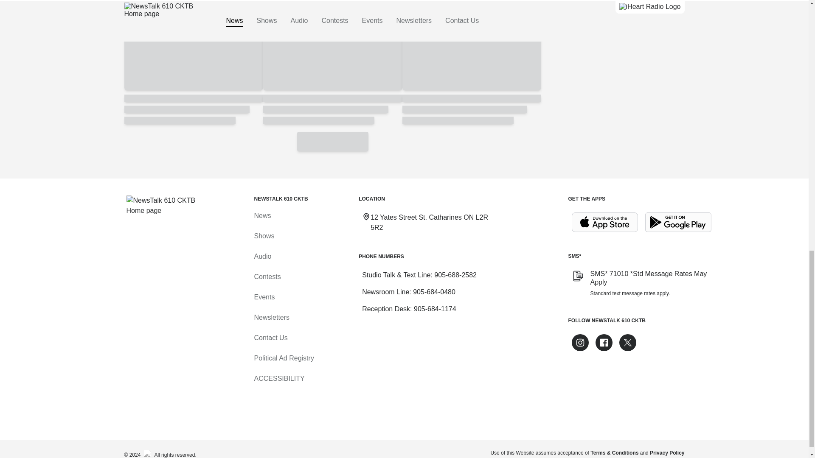 This screenshot has height=458, width=815. Describe the element at coordinates (435, 309) in the screenshot. I see `905-684-1174` at that location.